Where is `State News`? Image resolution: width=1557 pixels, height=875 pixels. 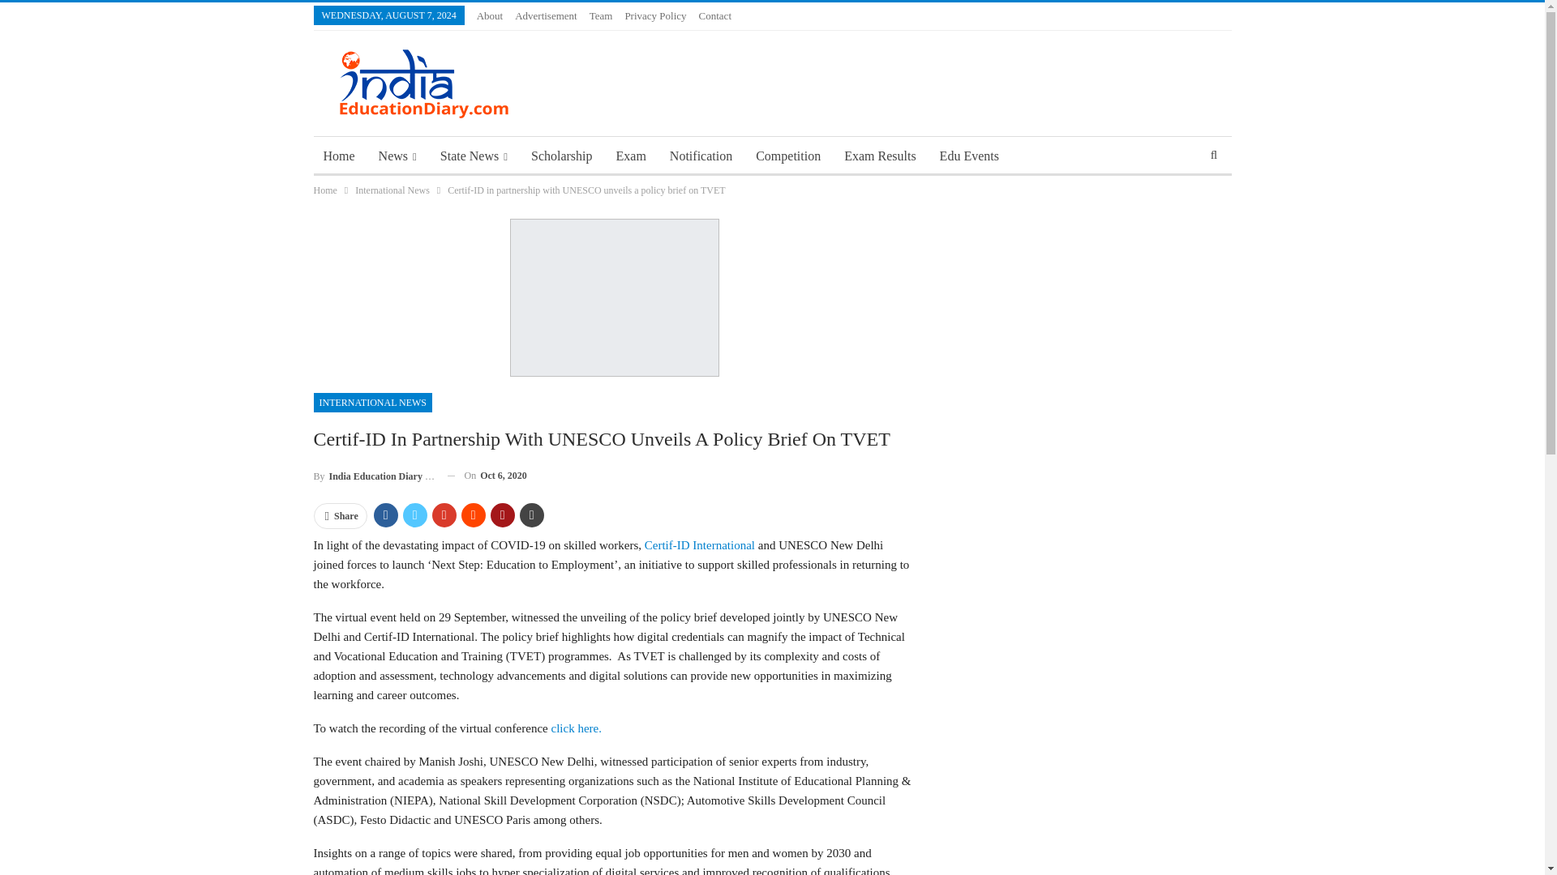
State News is located at coordinates (474, 156).